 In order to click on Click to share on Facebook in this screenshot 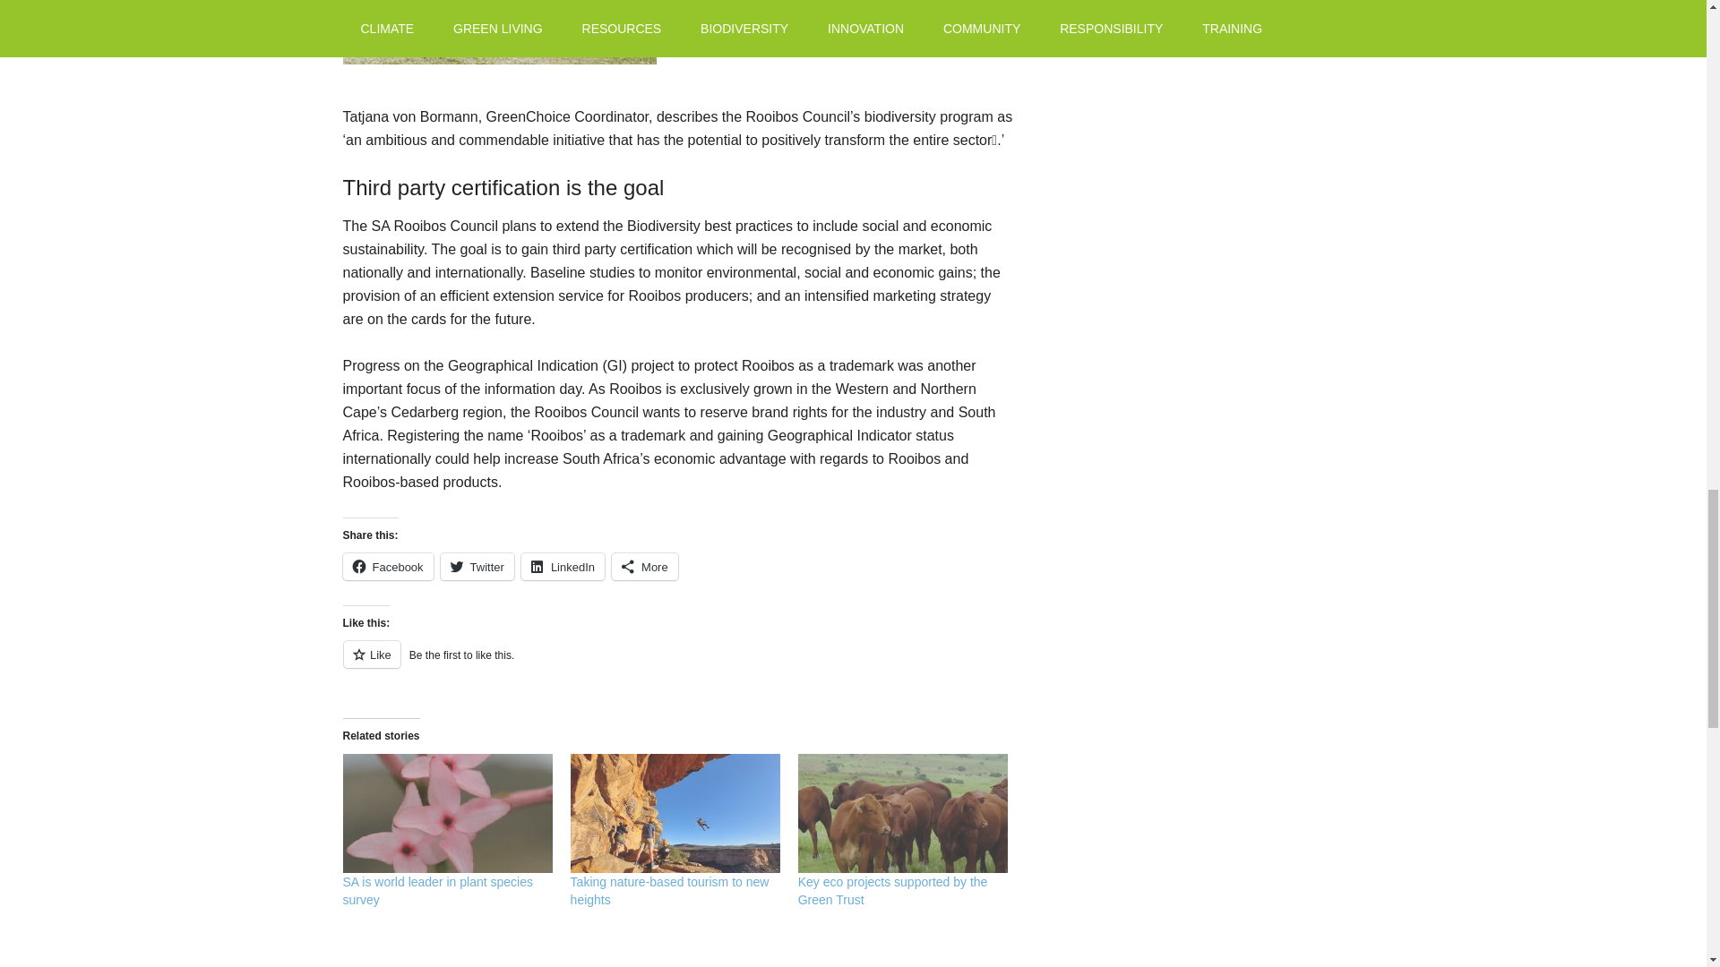, I will do `click(387, 566)`.